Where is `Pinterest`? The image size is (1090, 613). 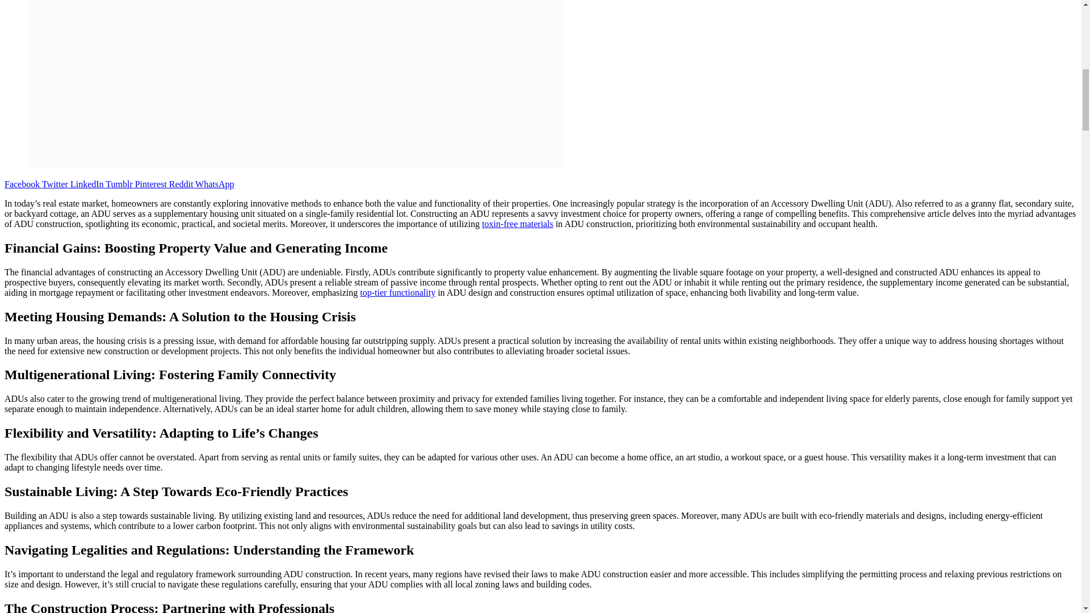
Pinterest is located at coordinates (150, 184).